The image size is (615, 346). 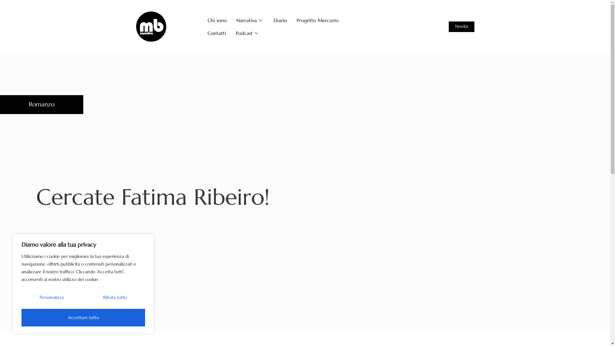 I want to click on Personalizza, so click(x=52, y=297).